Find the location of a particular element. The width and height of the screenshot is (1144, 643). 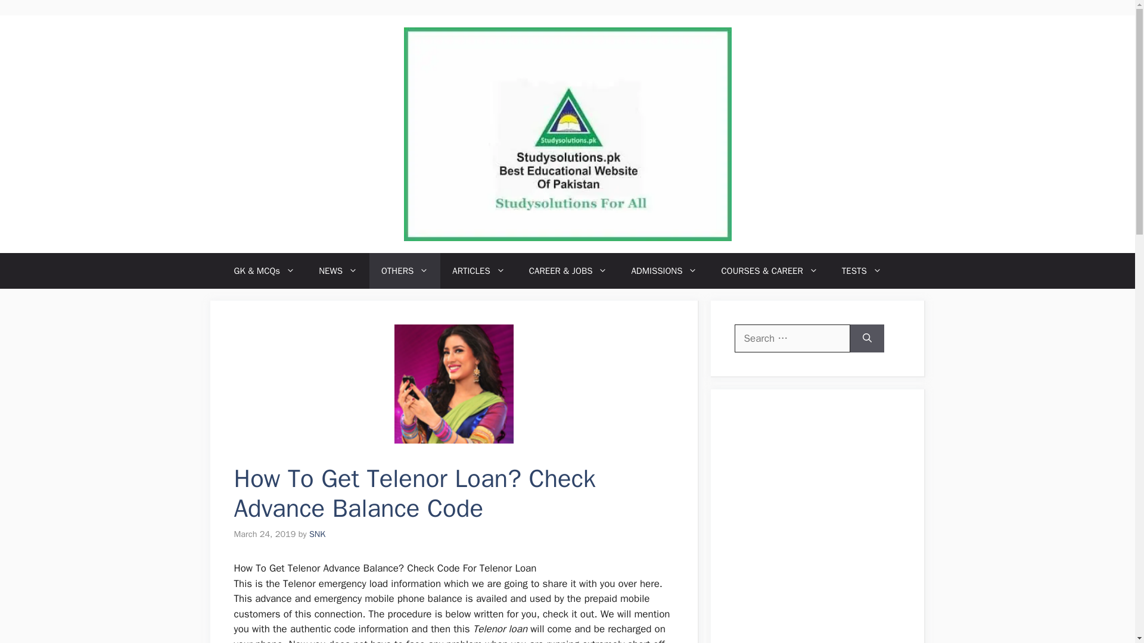

View all posts by SNK is located at coordinates (317, 533).